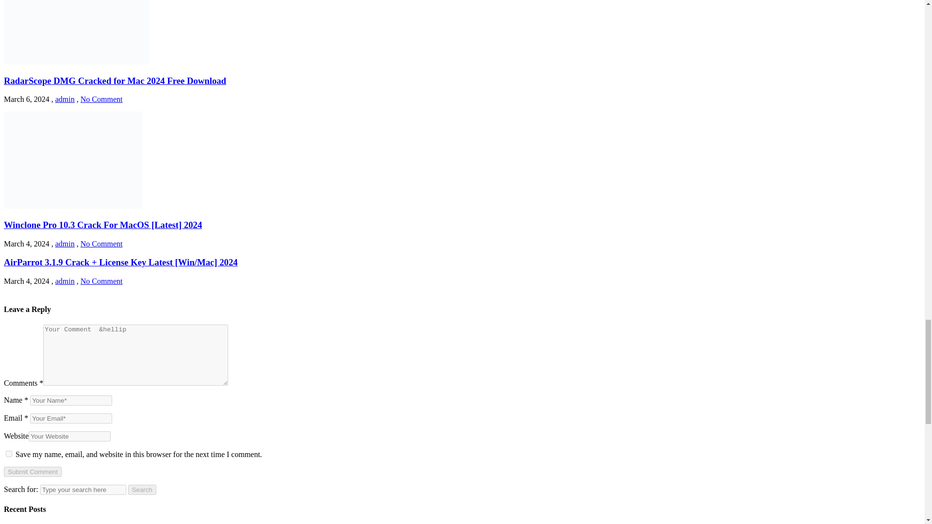  What do you see at coordinates (115, 81) in the screenshot?
I see `RadarScope DMG Cracked for Mac 2024 Free Download` at bounding box center [115, 81].